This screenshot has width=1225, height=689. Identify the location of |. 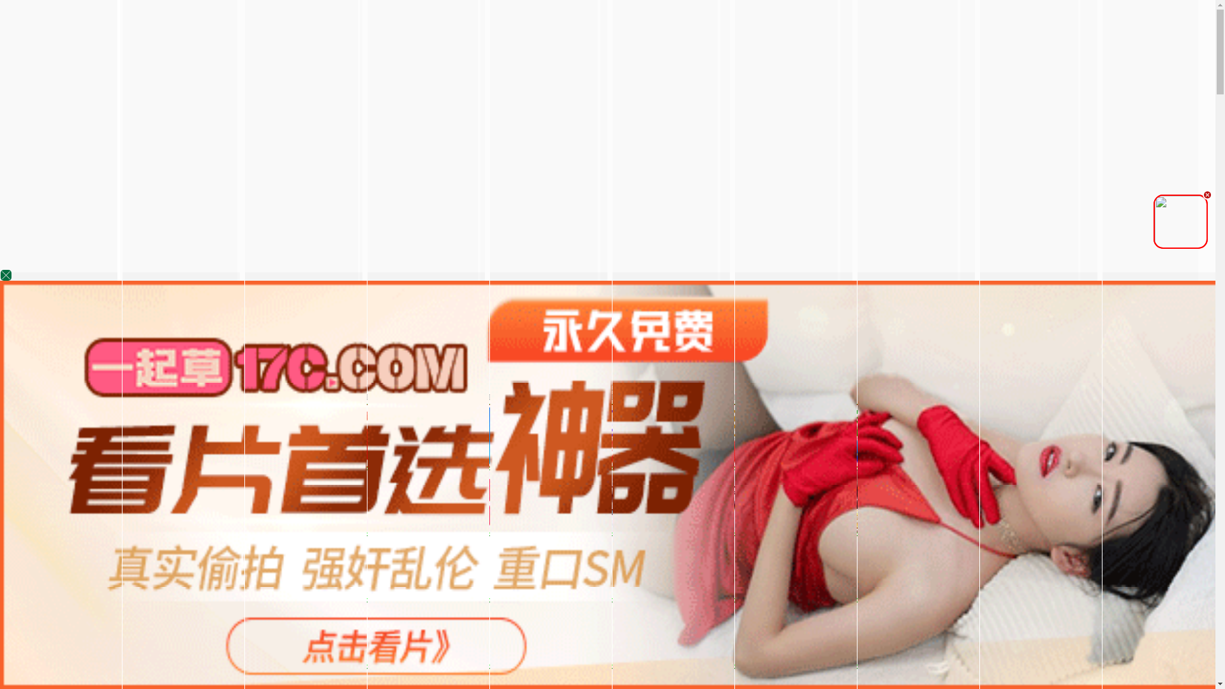
(762, 397).